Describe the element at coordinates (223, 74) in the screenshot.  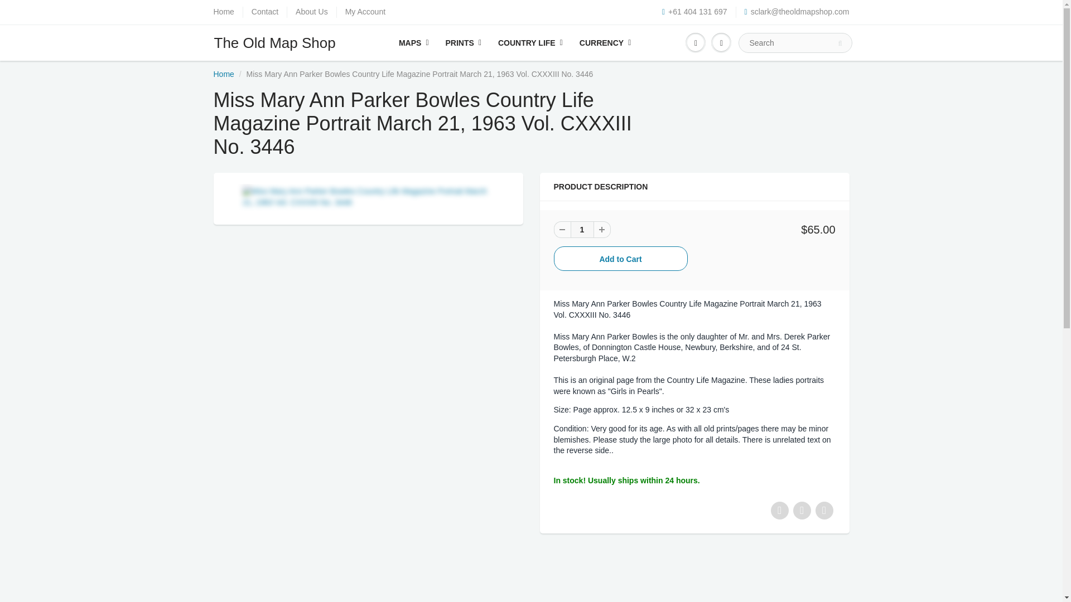
I see `Home` at that location.